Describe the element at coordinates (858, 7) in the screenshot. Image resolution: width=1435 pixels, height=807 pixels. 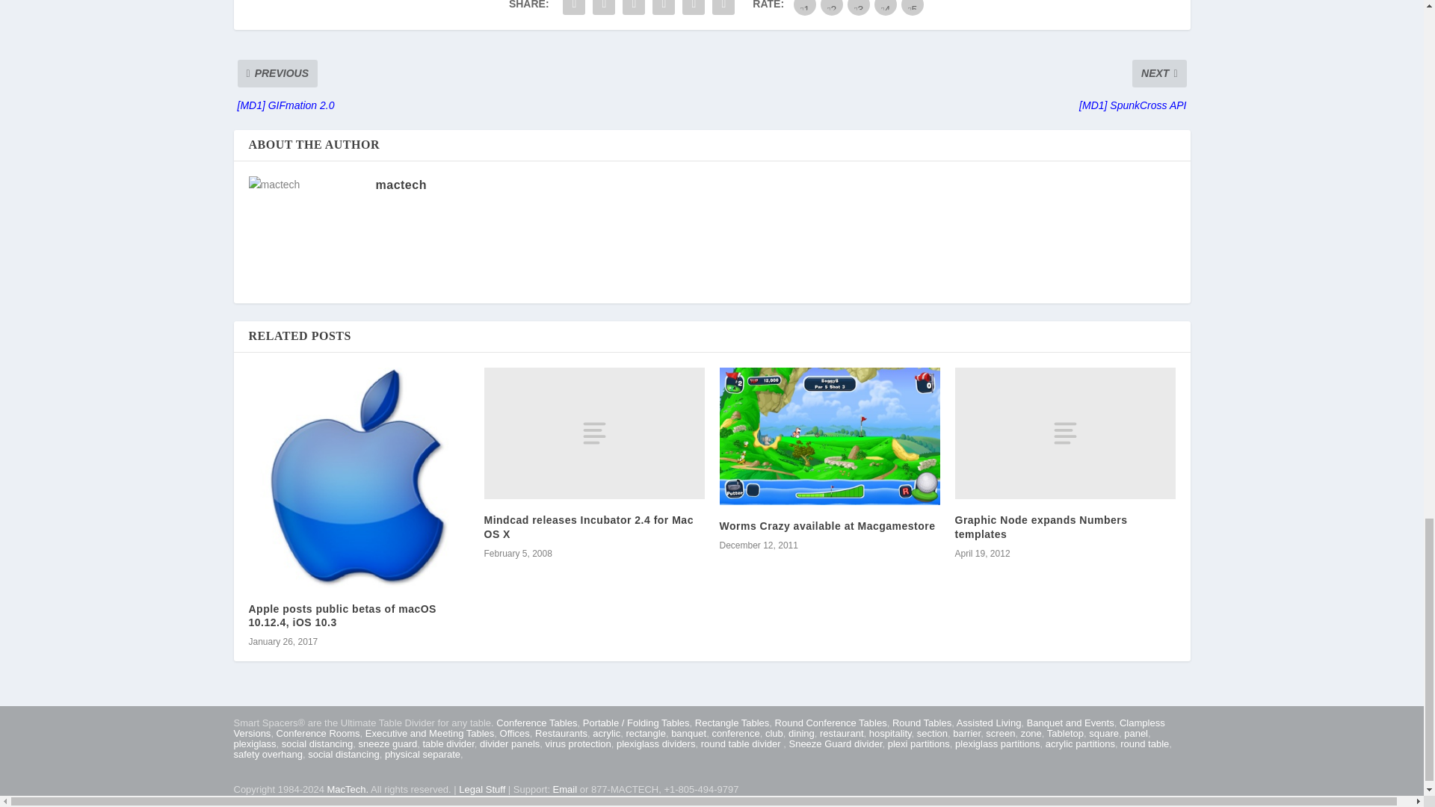
I see `regular` at that location.